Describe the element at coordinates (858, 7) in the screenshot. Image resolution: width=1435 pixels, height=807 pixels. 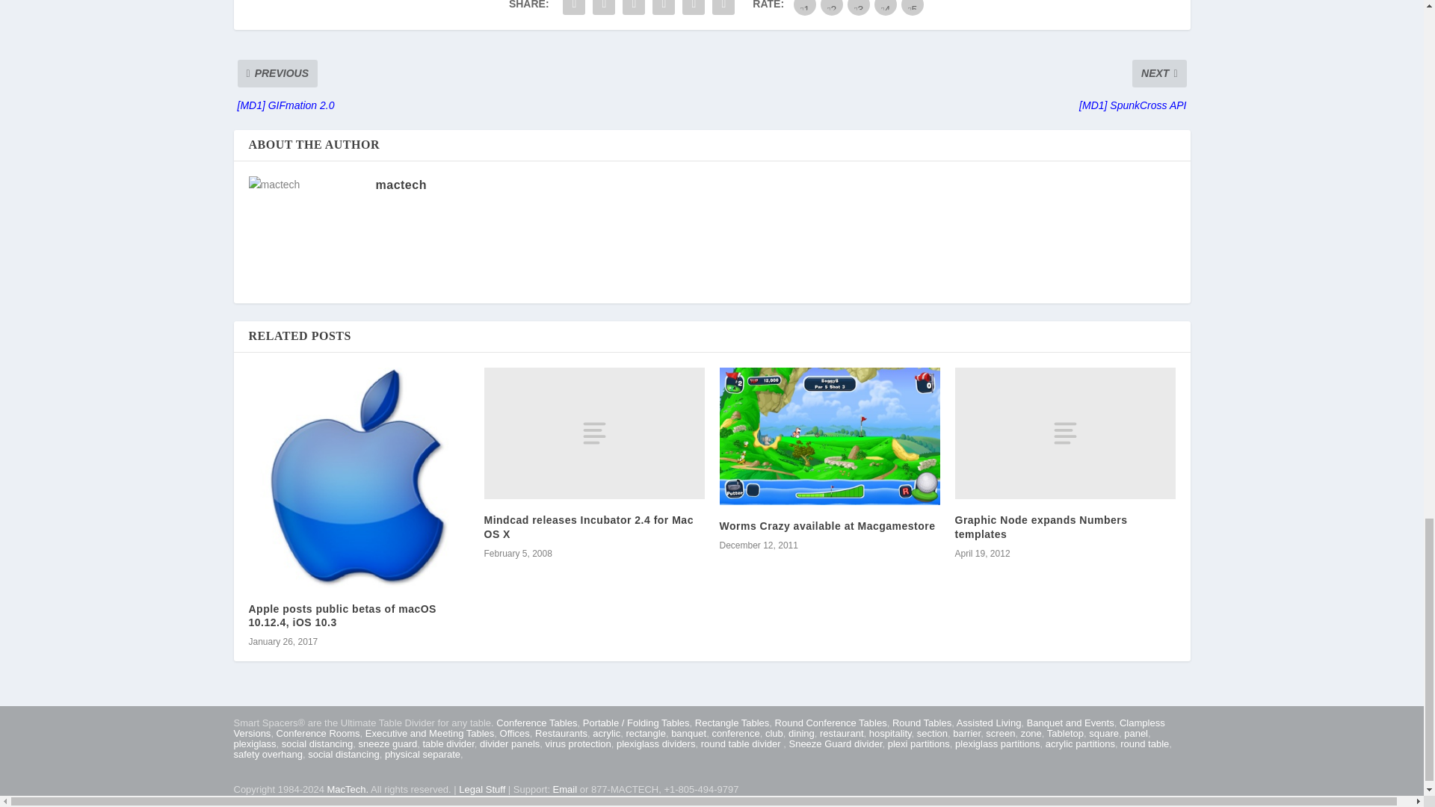
I see `regular` at that location.